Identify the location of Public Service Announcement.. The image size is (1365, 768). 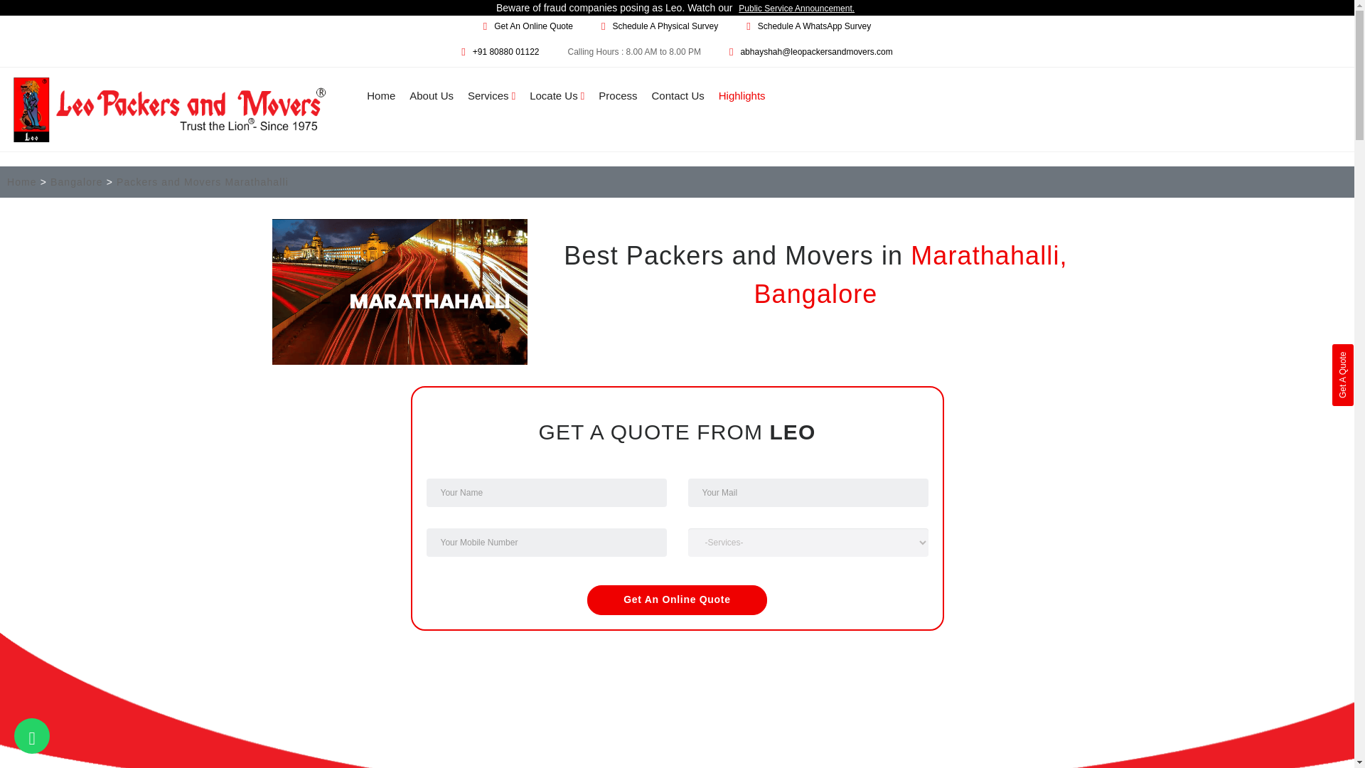
(796, 9).